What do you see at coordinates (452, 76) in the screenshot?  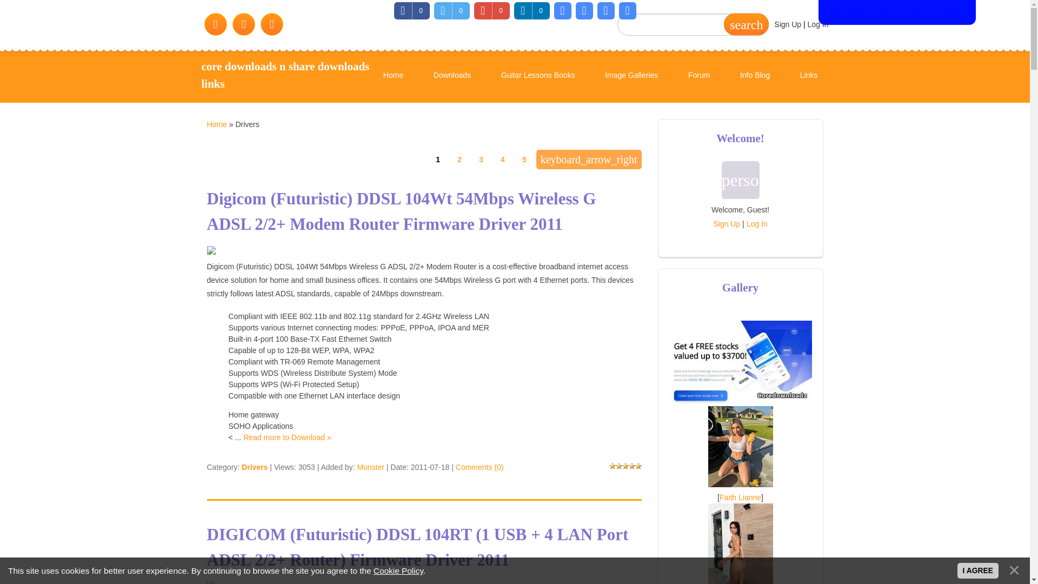 I see `Downloads` at bounding box center [452, 76].